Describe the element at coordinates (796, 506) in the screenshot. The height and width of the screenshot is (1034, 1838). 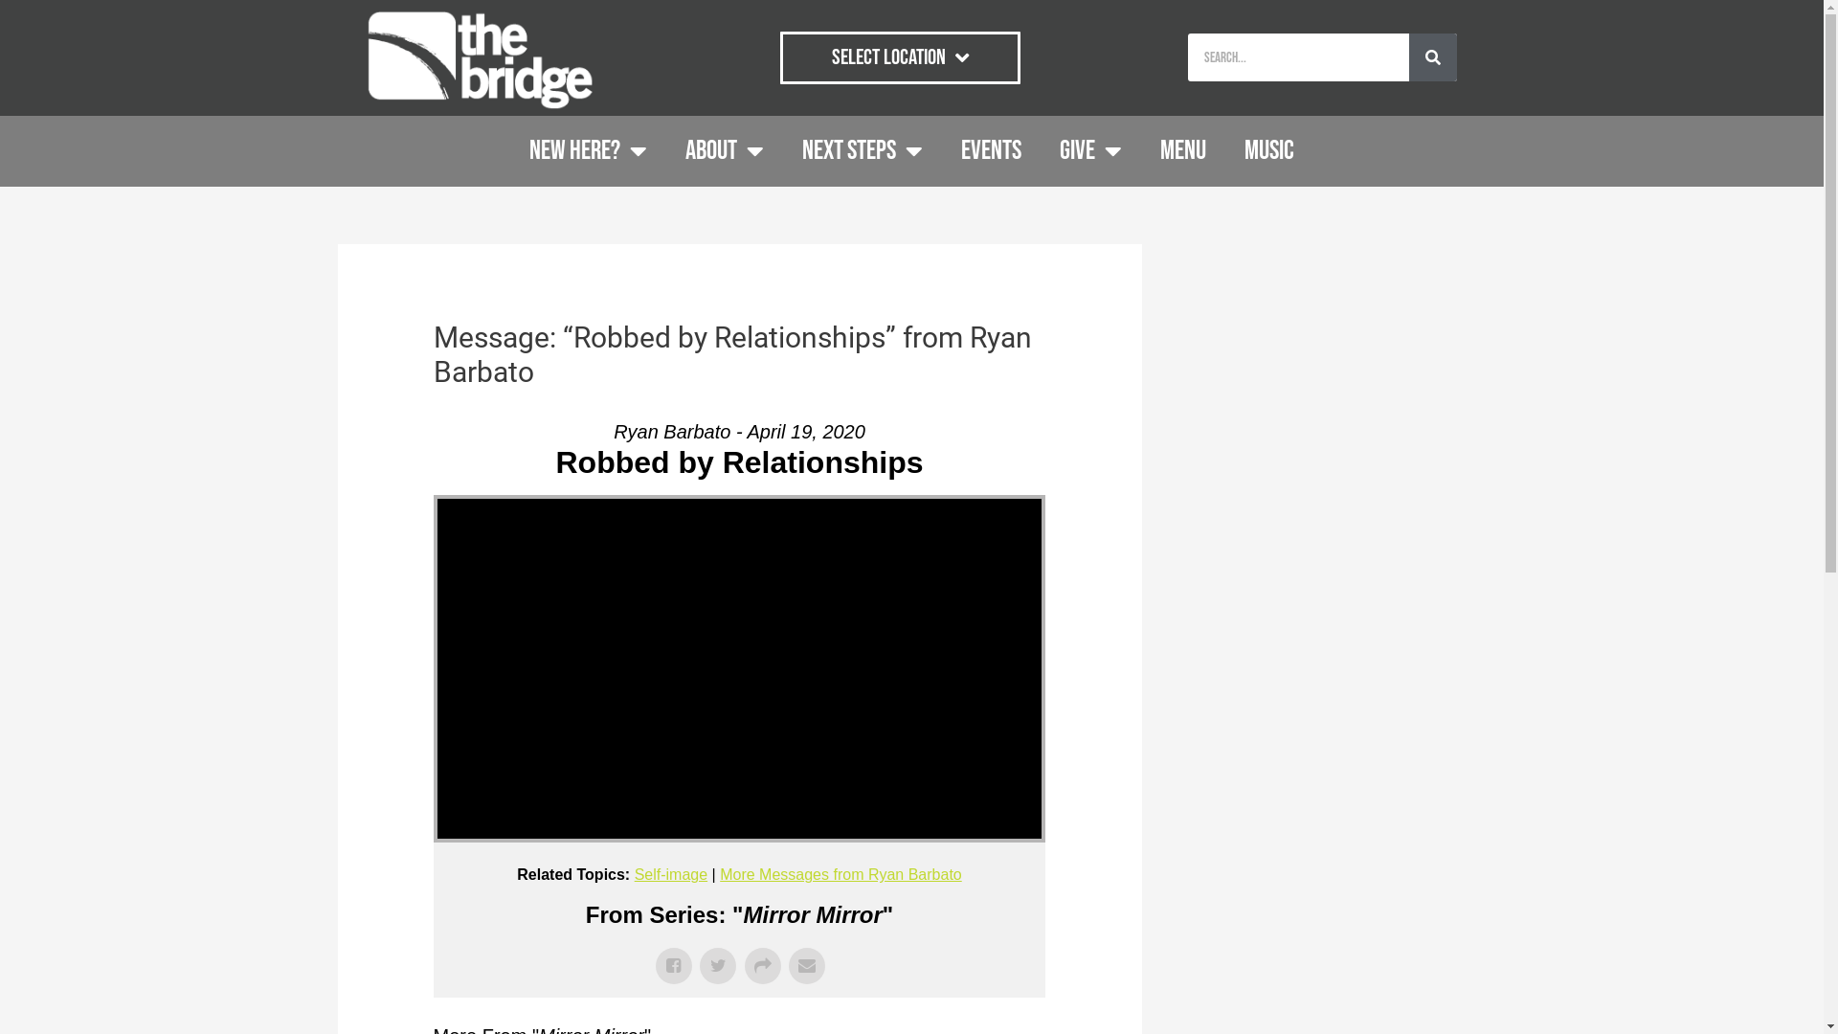
I see `The Bridge` at that location.